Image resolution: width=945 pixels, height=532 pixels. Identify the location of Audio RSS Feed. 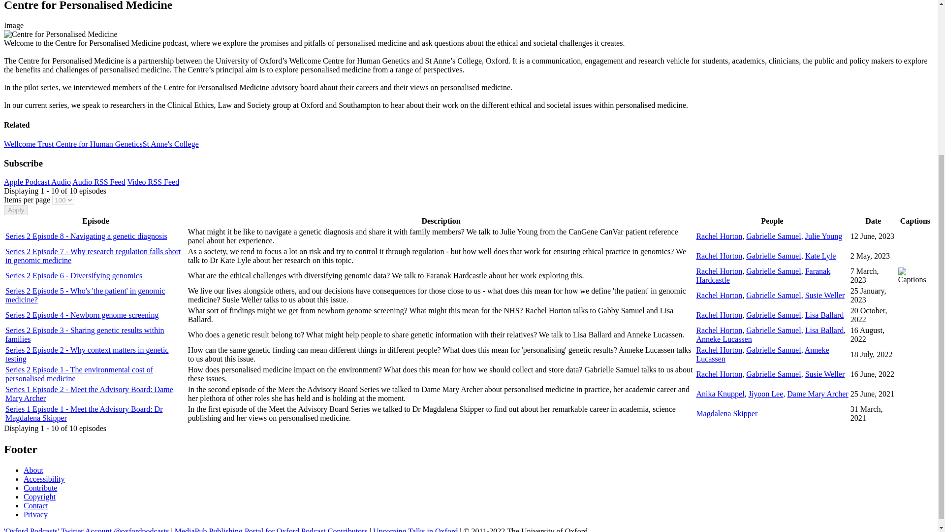
(99, 182).